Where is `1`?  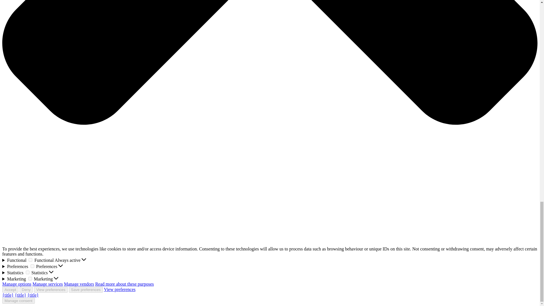
1 is located at coordinates (30, 279).